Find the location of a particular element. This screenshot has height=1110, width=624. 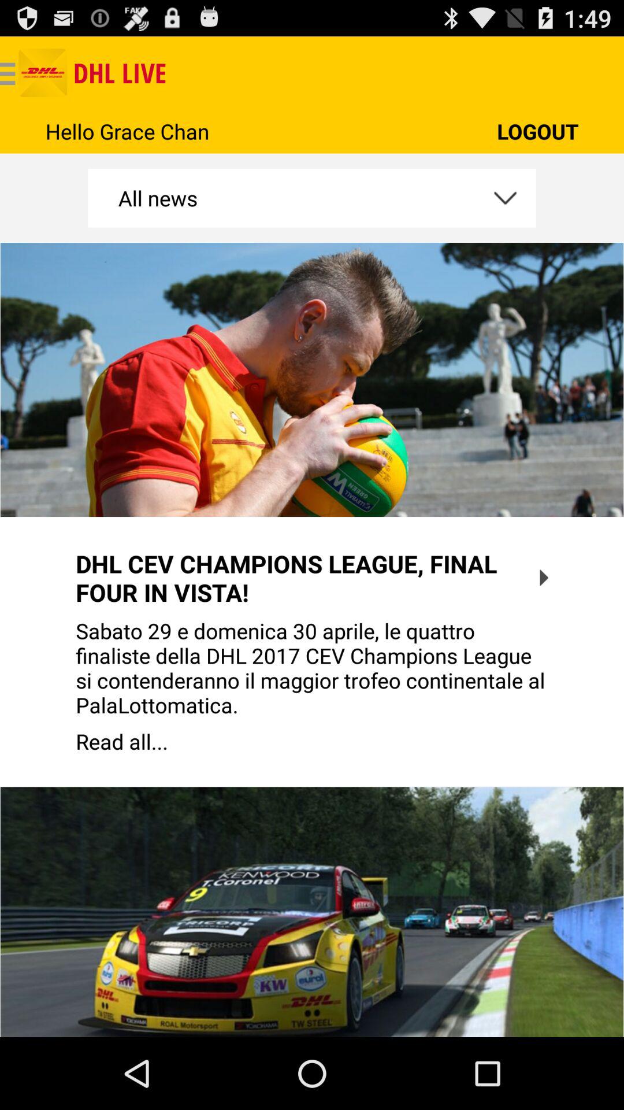

jump until sabato 29 e icon is located at coordinates (312, 668).